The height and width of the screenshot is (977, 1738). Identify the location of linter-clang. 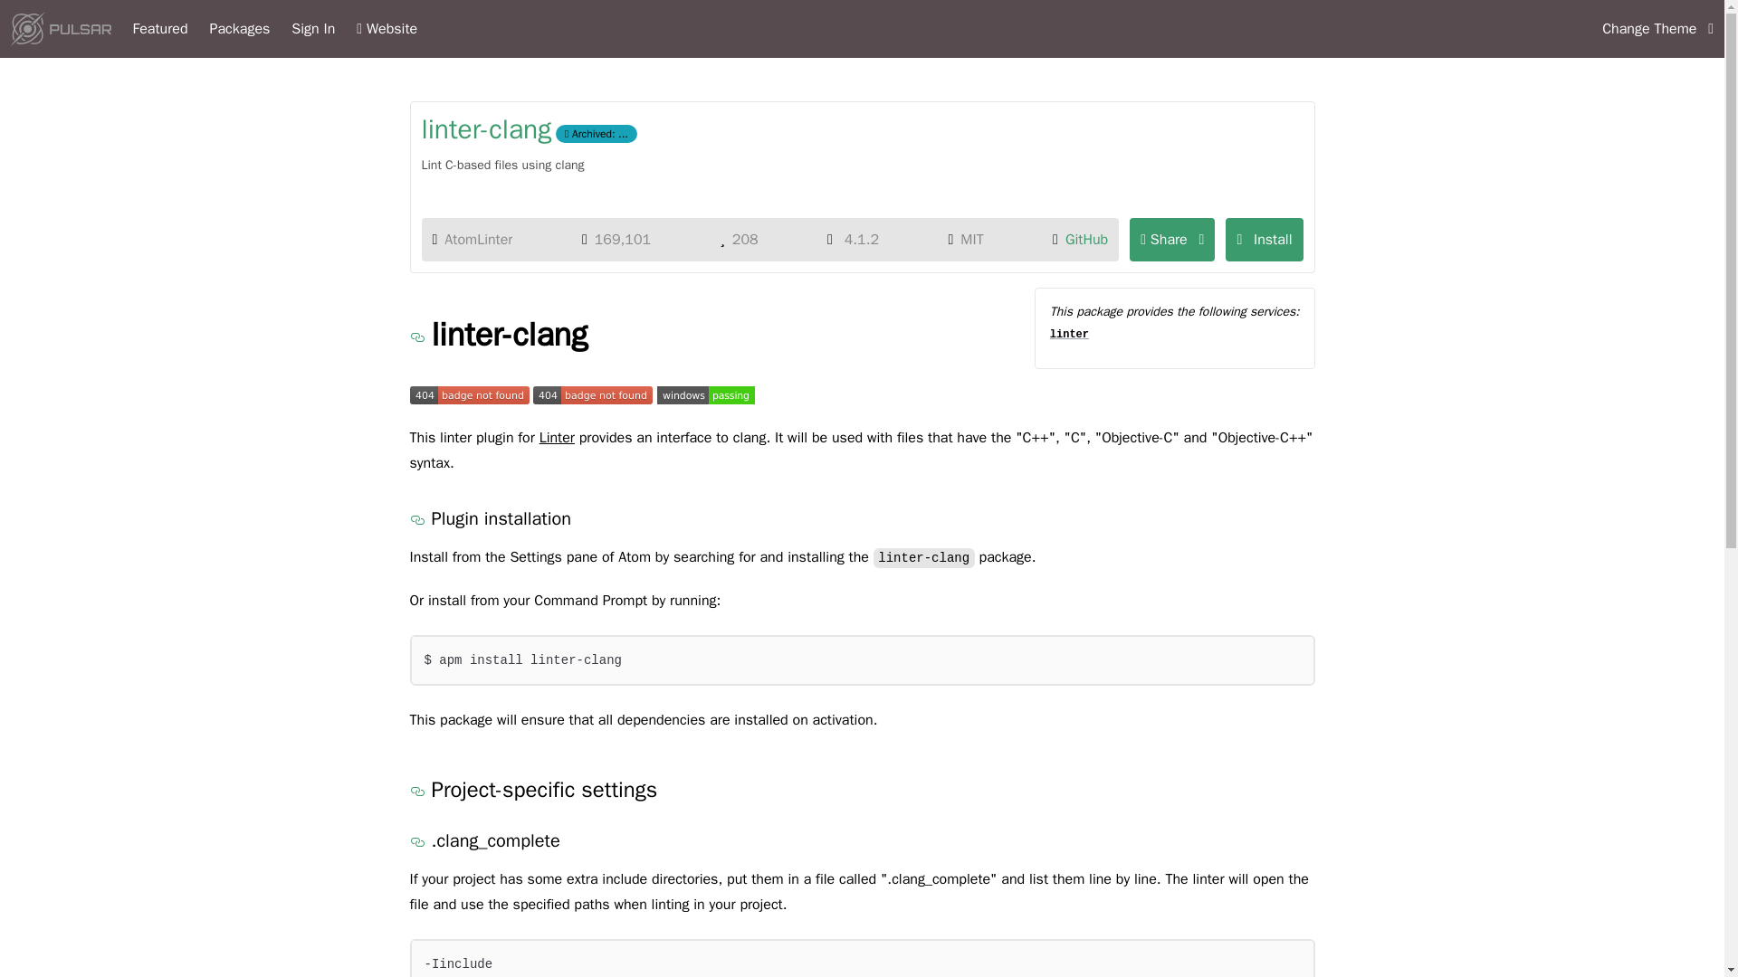
(487, 129).